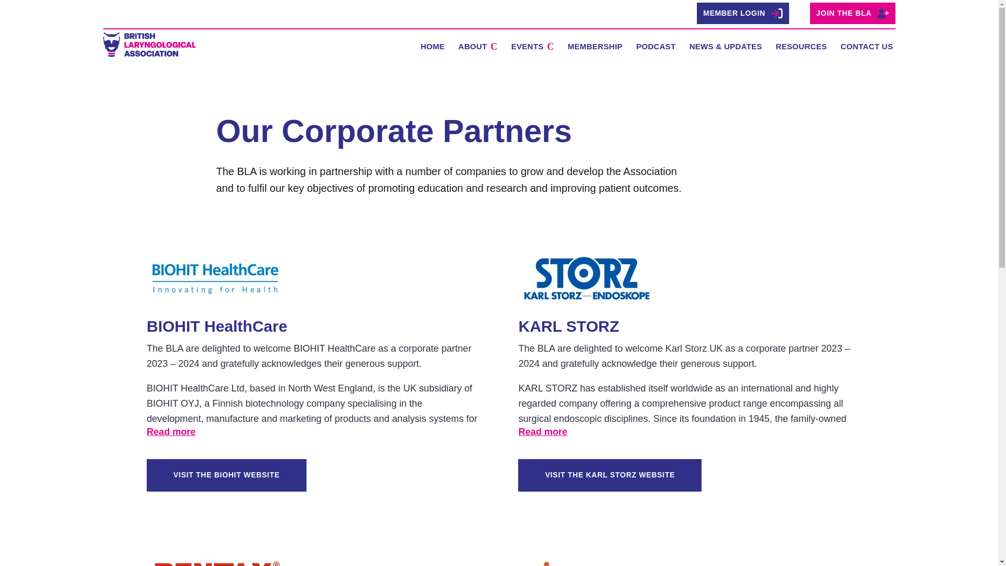  Describe the element at coordinates (587, 278) in the screenshot. I see `Storz` at that location.